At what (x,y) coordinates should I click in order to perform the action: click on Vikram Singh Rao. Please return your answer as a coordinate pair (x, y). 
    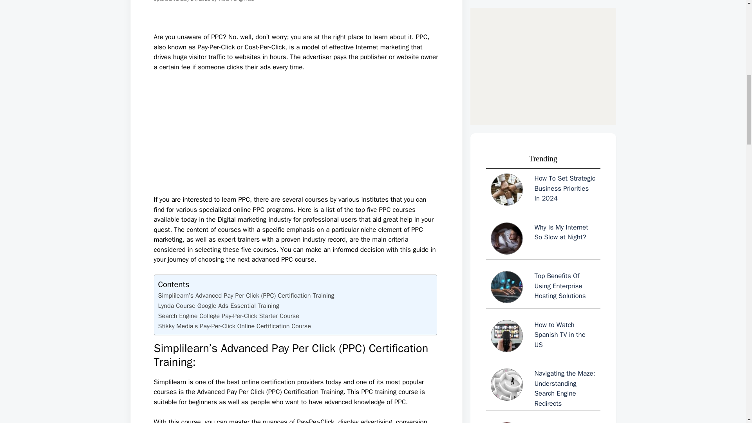
    Looking at the image, I should click on (236, 1).